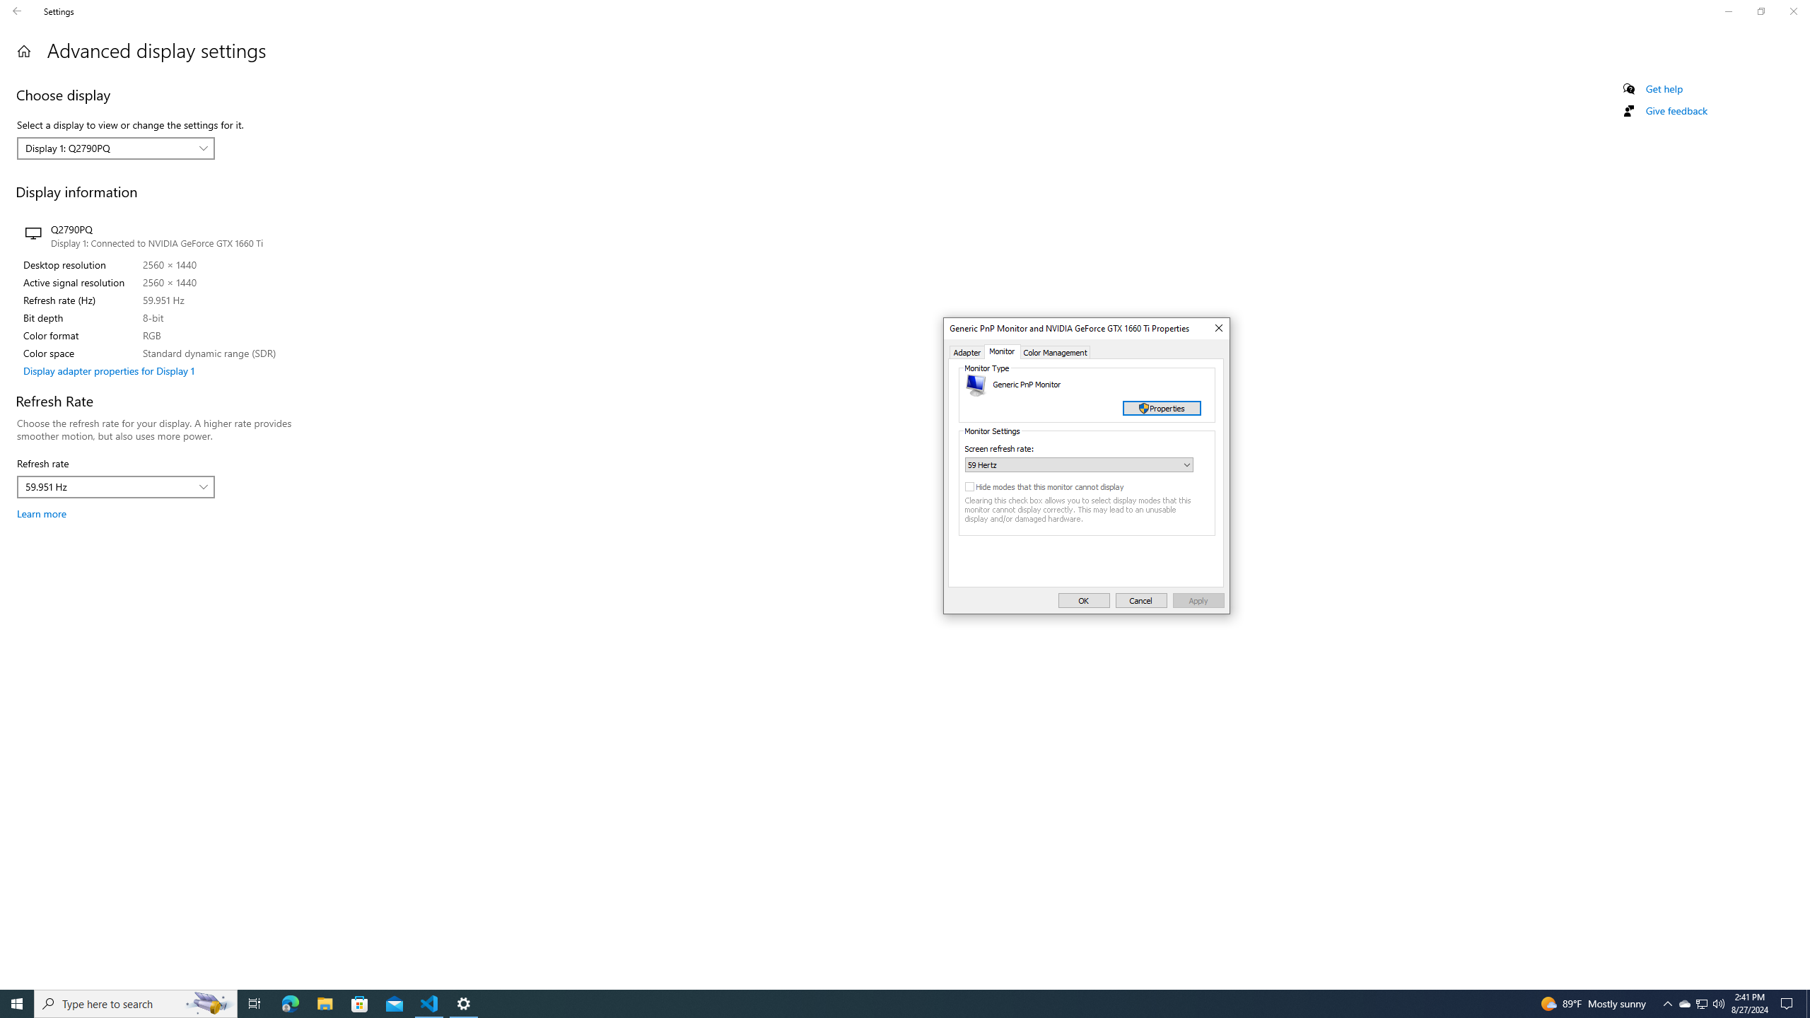 This screenshot has height=1018, width=1810. I want to click on Type here to search, so click(136, 1004).